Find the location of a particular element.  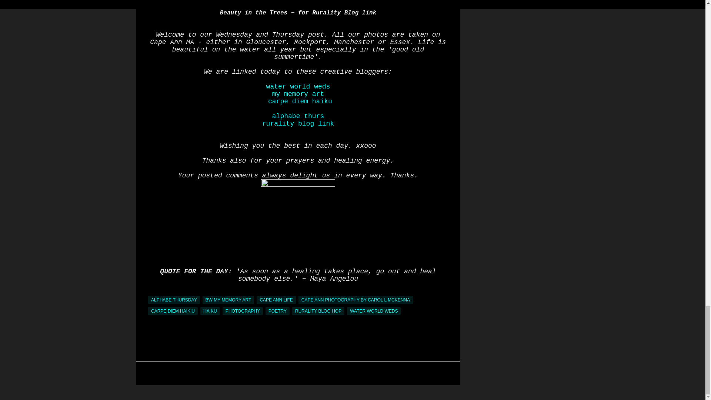

carpe diem haiku is located at coordinates (300, 101).